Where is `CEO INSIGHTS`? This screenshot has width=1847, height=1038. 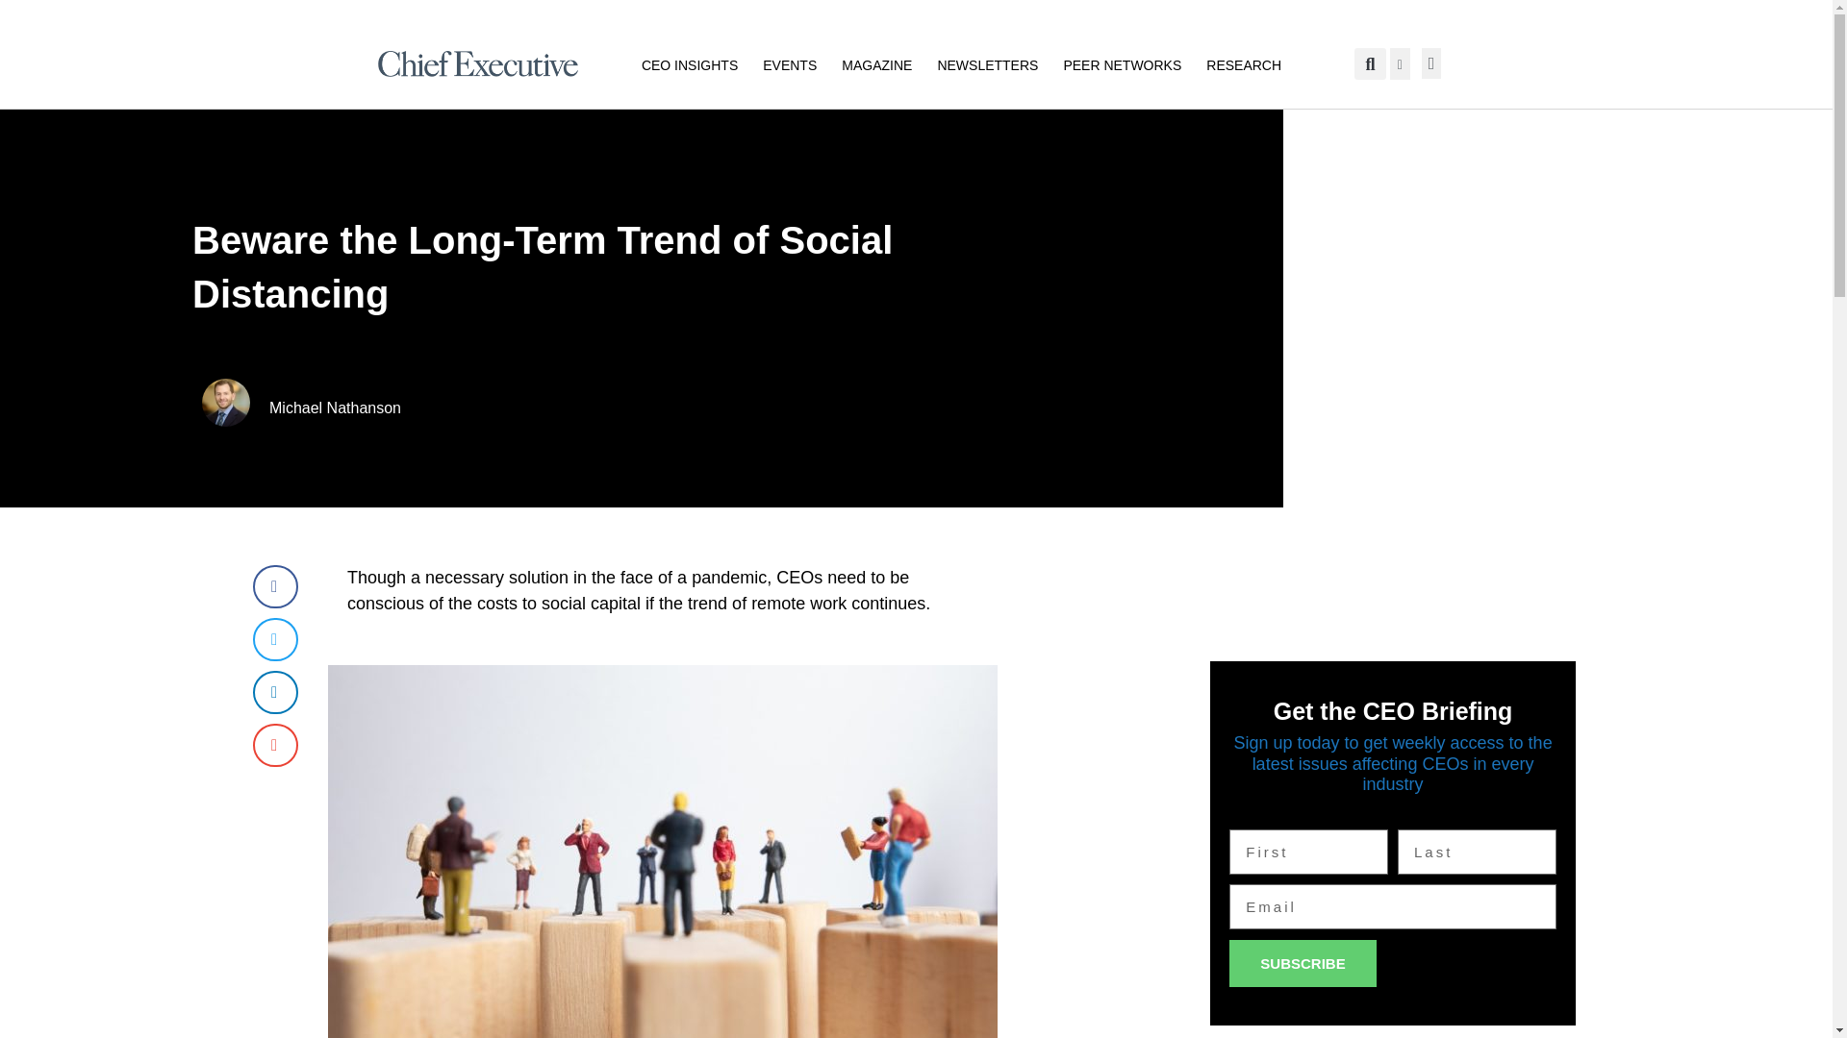 CEO INSIGHTS is located at coordinates (689, 63).